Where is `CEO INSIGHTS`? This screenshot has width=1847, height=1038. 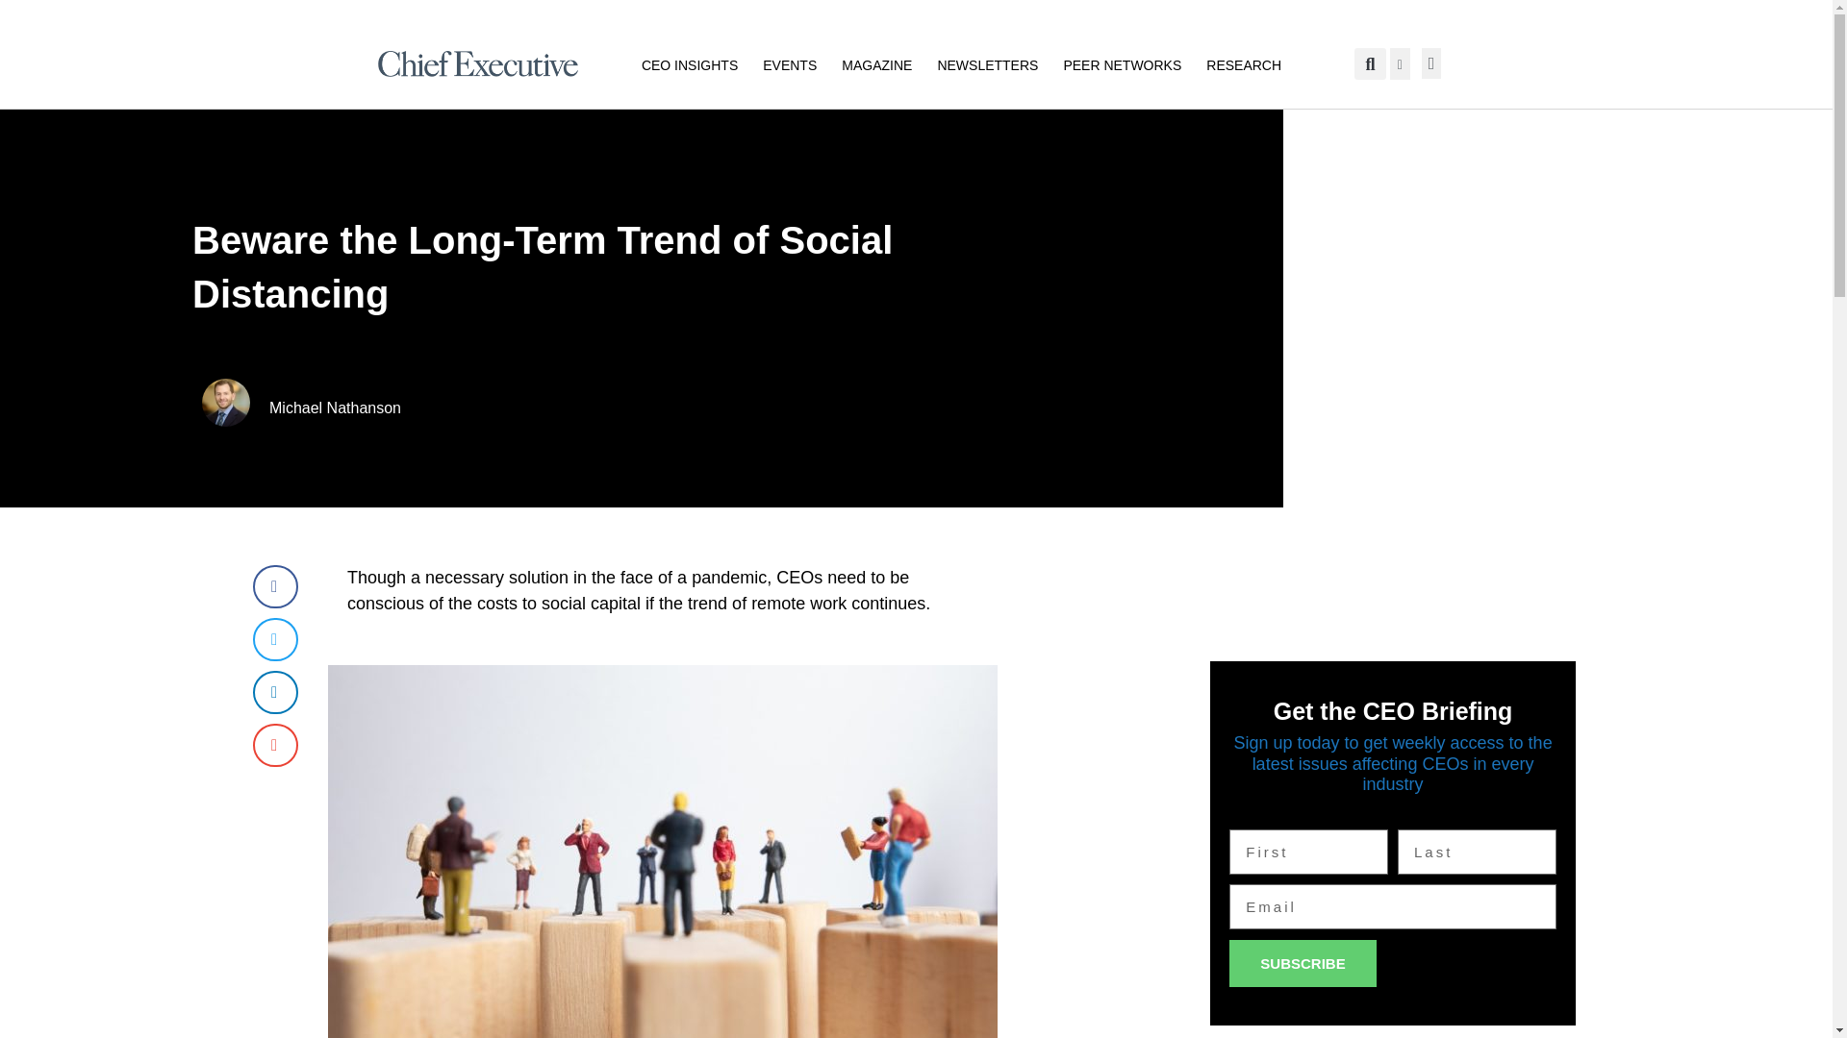 CEO INSIGHTS is located at coordinates (689, 63).